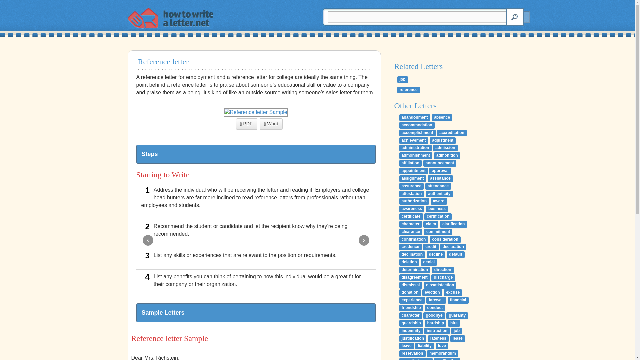 This screenshot has height=360, width=640. I want to click on assistance, so click(440, 179).